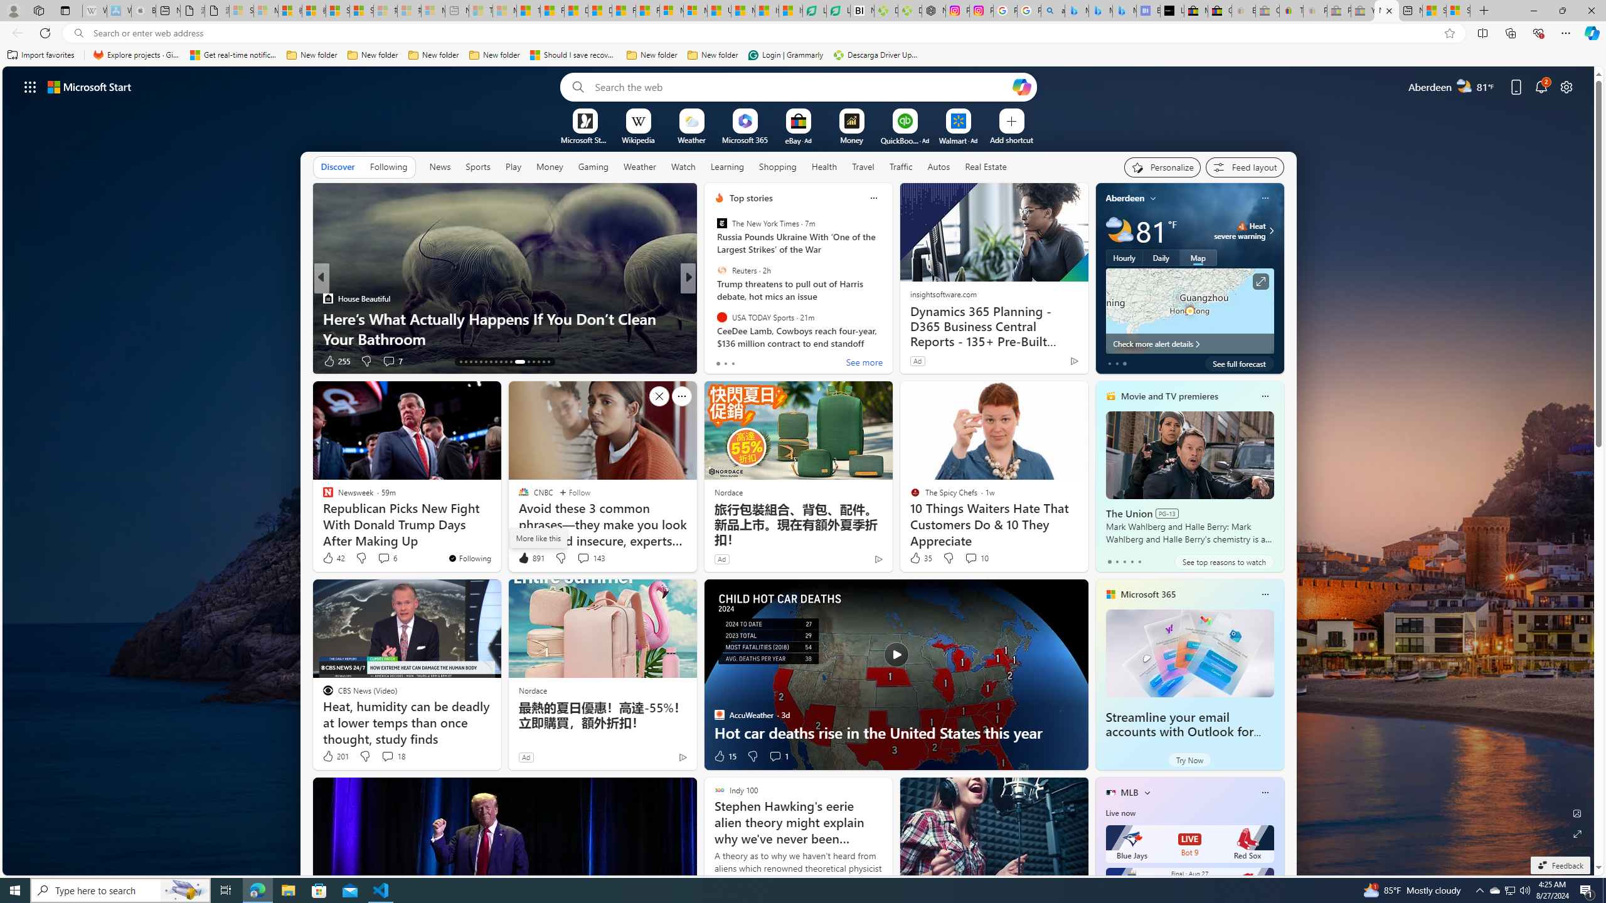 This screenshot has width=1606, height=903. What do you see at coordinates (505, 11) in the screenshot?
I see `Marine life - MSN - Sleeping` at bounding box center [505, 11].